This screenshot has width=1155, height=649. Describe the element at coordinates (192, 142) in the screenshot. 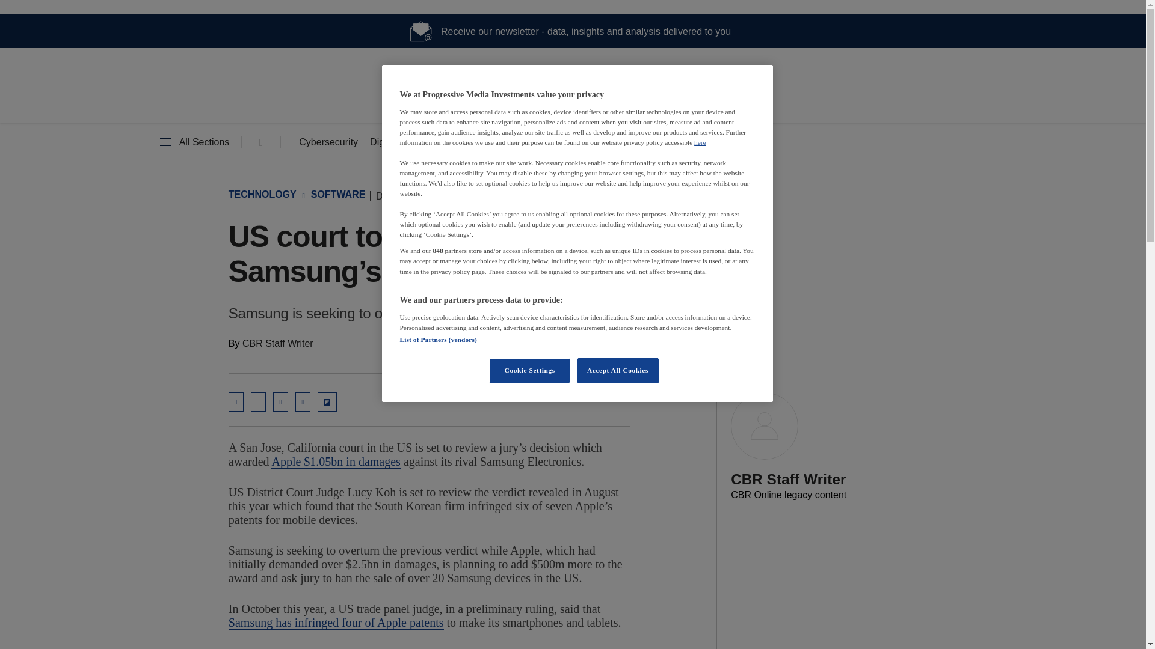

I see `All Sections` at that location.